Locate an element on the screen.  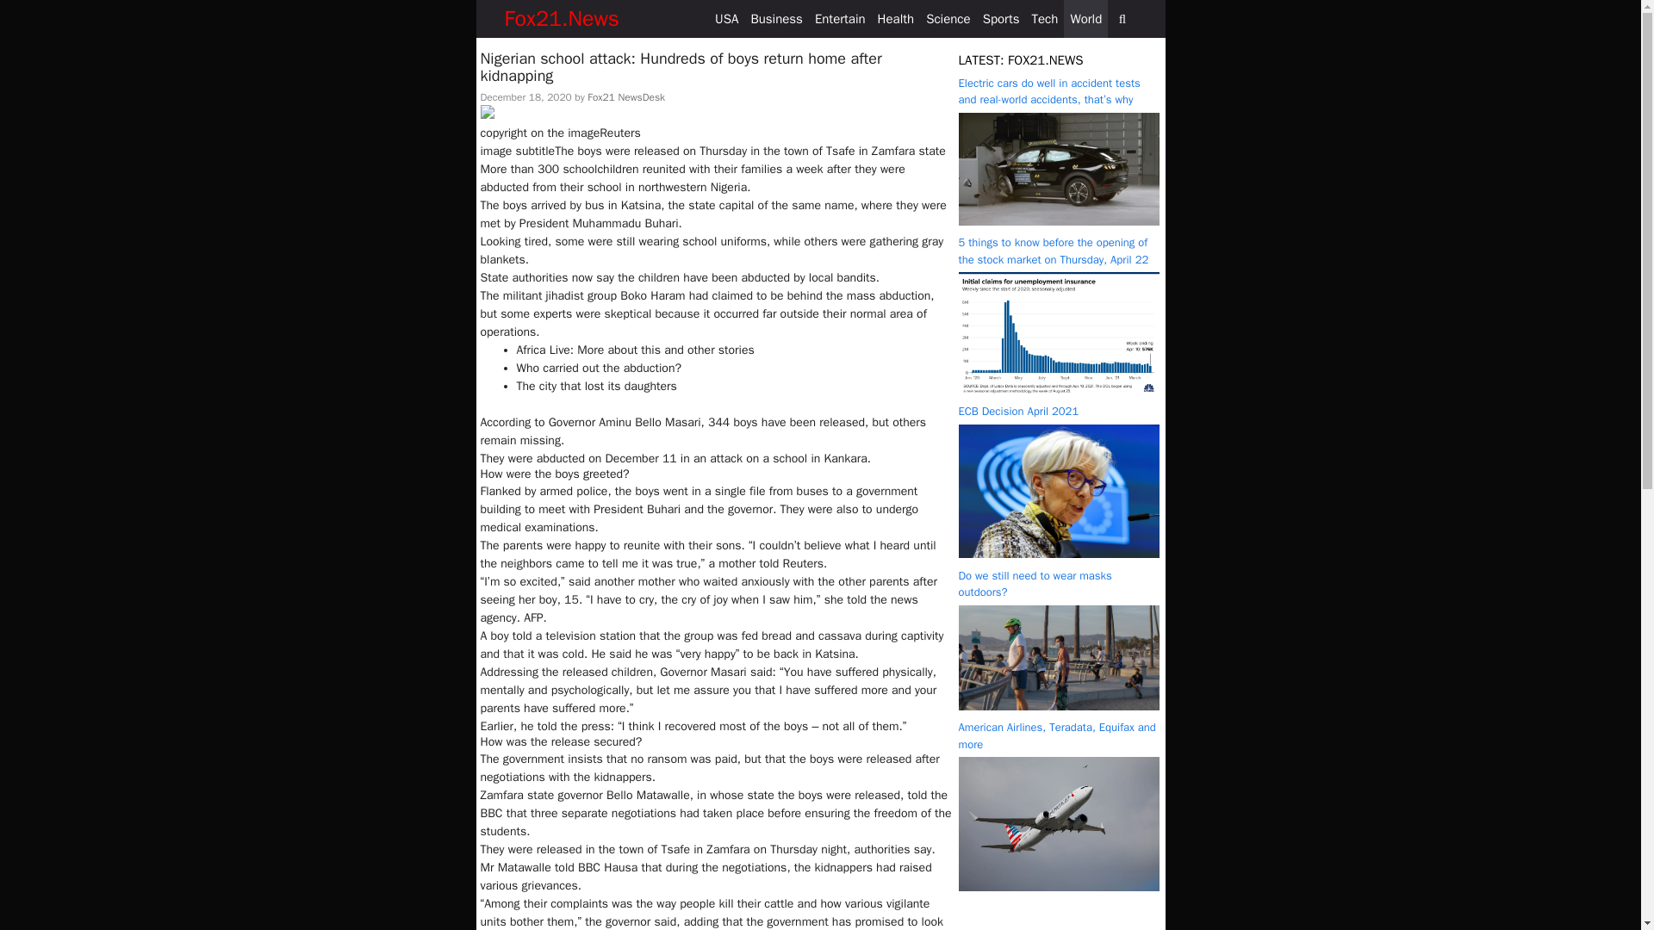
View all posts by Fox21 NewsDesk is located at coordinates (625, 96).